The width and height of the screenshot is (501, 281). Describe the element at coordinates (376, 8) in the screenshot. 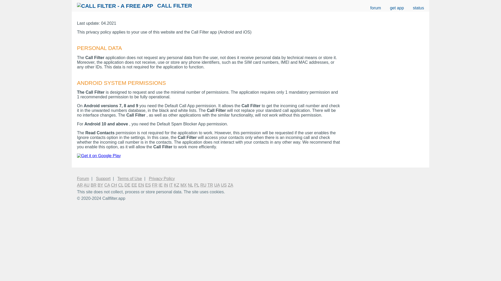

I see `forum` at that location.